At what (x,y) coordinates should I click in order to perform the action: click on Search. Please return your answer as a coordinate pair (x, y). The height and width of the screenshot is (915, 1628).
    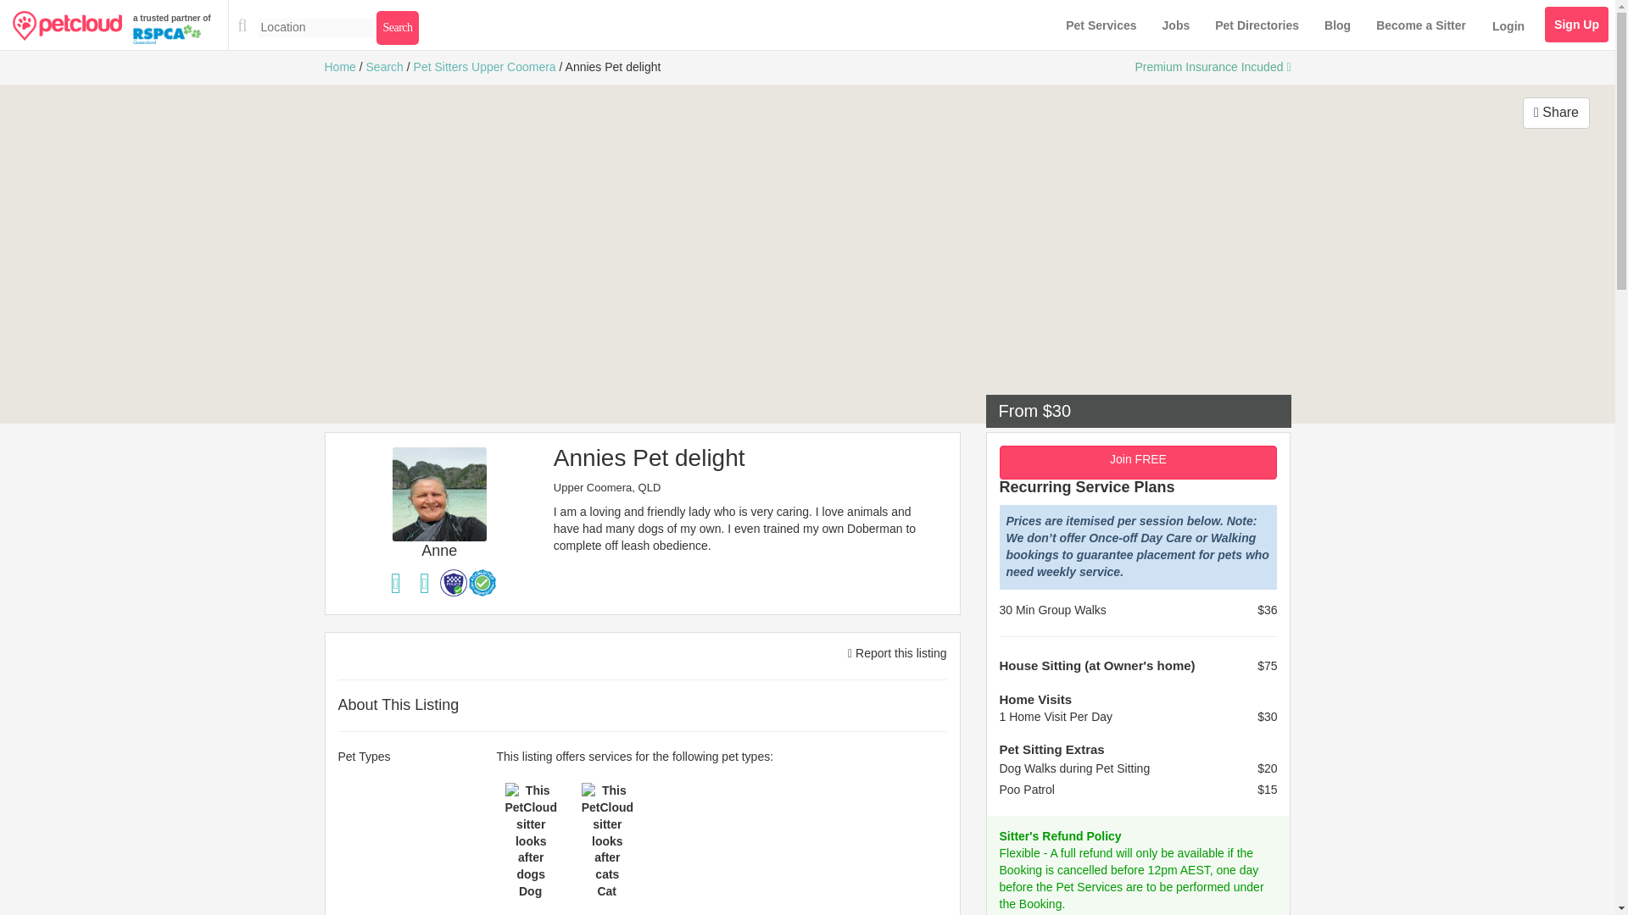
    Looking at the image, I should click on (397, 27).